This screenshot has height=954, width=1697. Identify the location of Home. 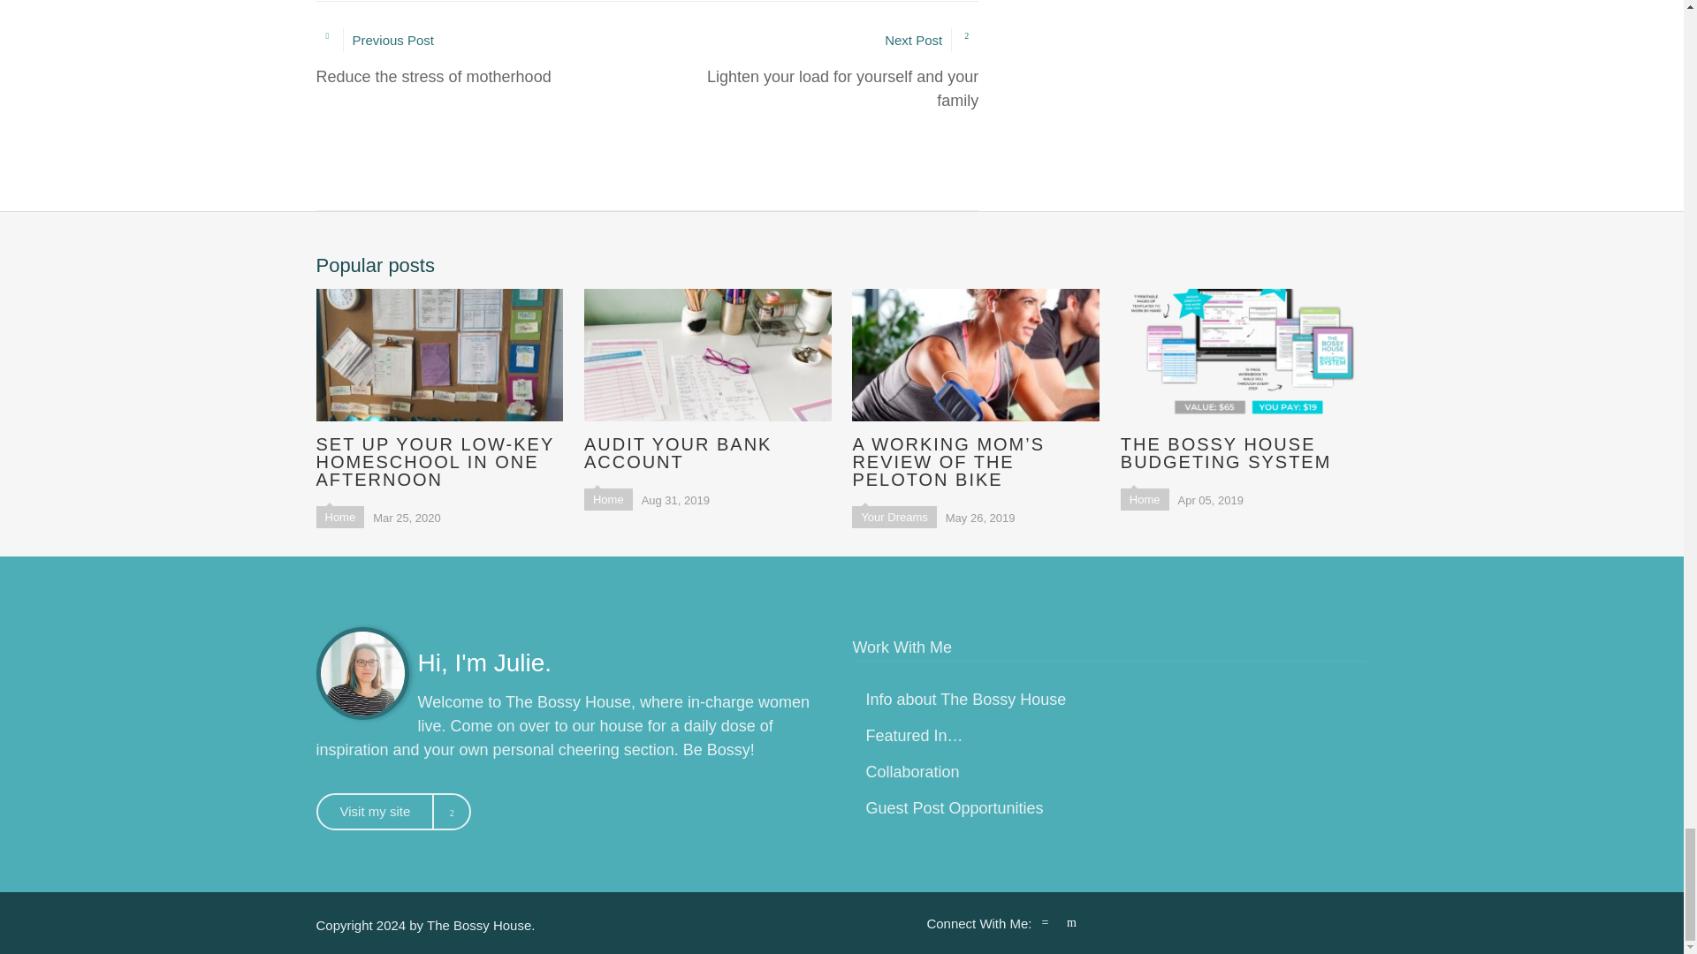
(955, 807).